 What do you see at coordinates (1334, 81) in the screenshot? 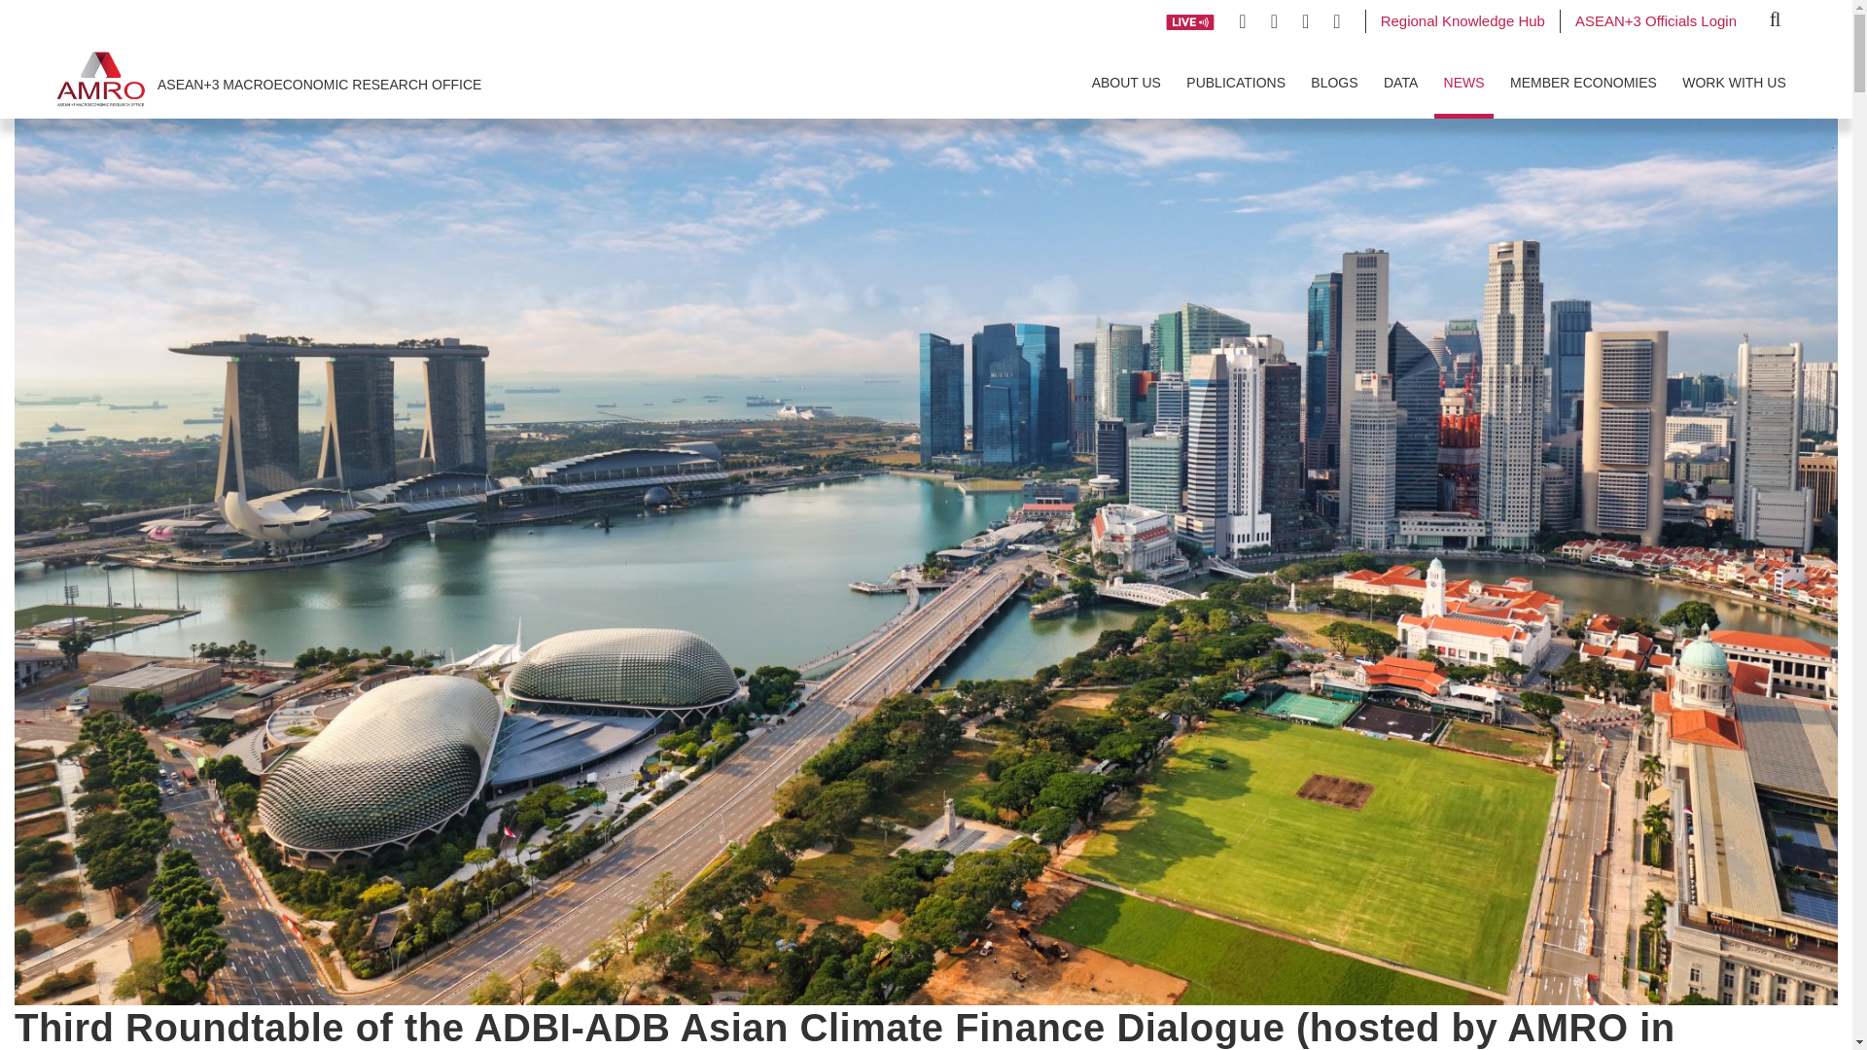
I see `BLOGS` at bounding box center [1334, 81].